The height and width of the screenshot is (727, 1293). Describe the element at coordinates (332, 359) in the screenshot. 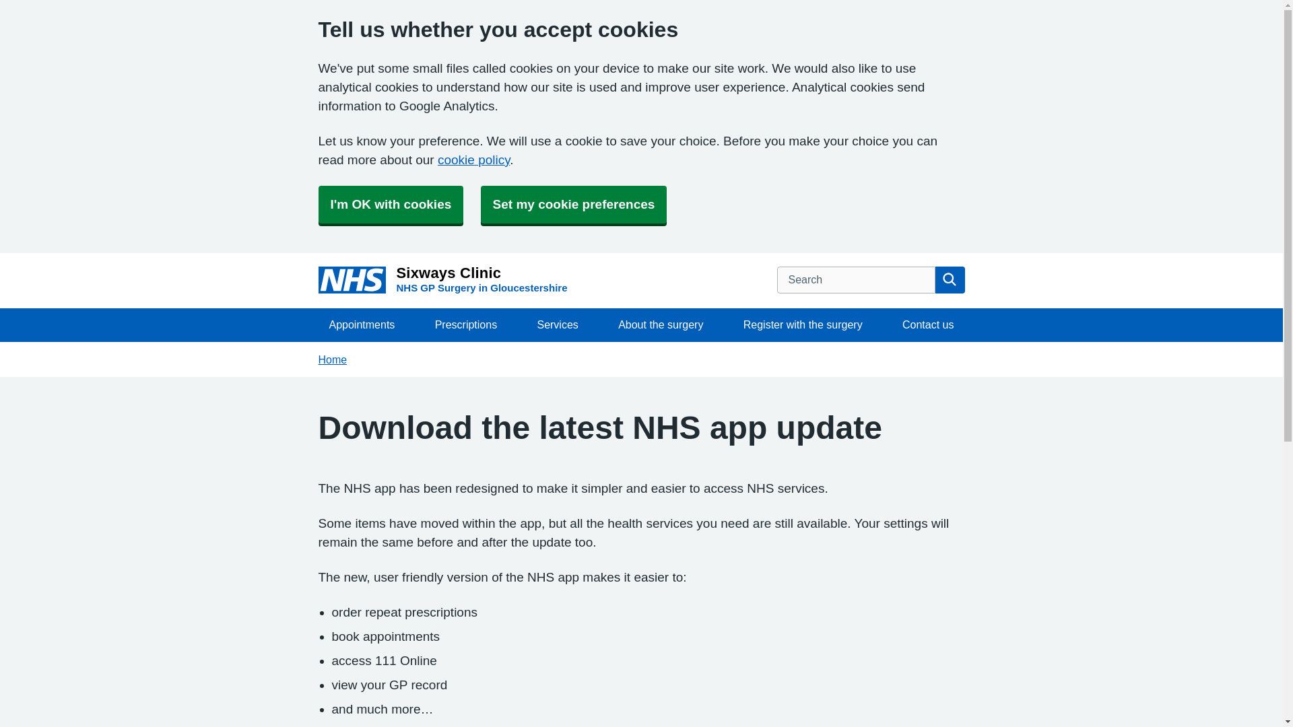

I see `Home` at that location.